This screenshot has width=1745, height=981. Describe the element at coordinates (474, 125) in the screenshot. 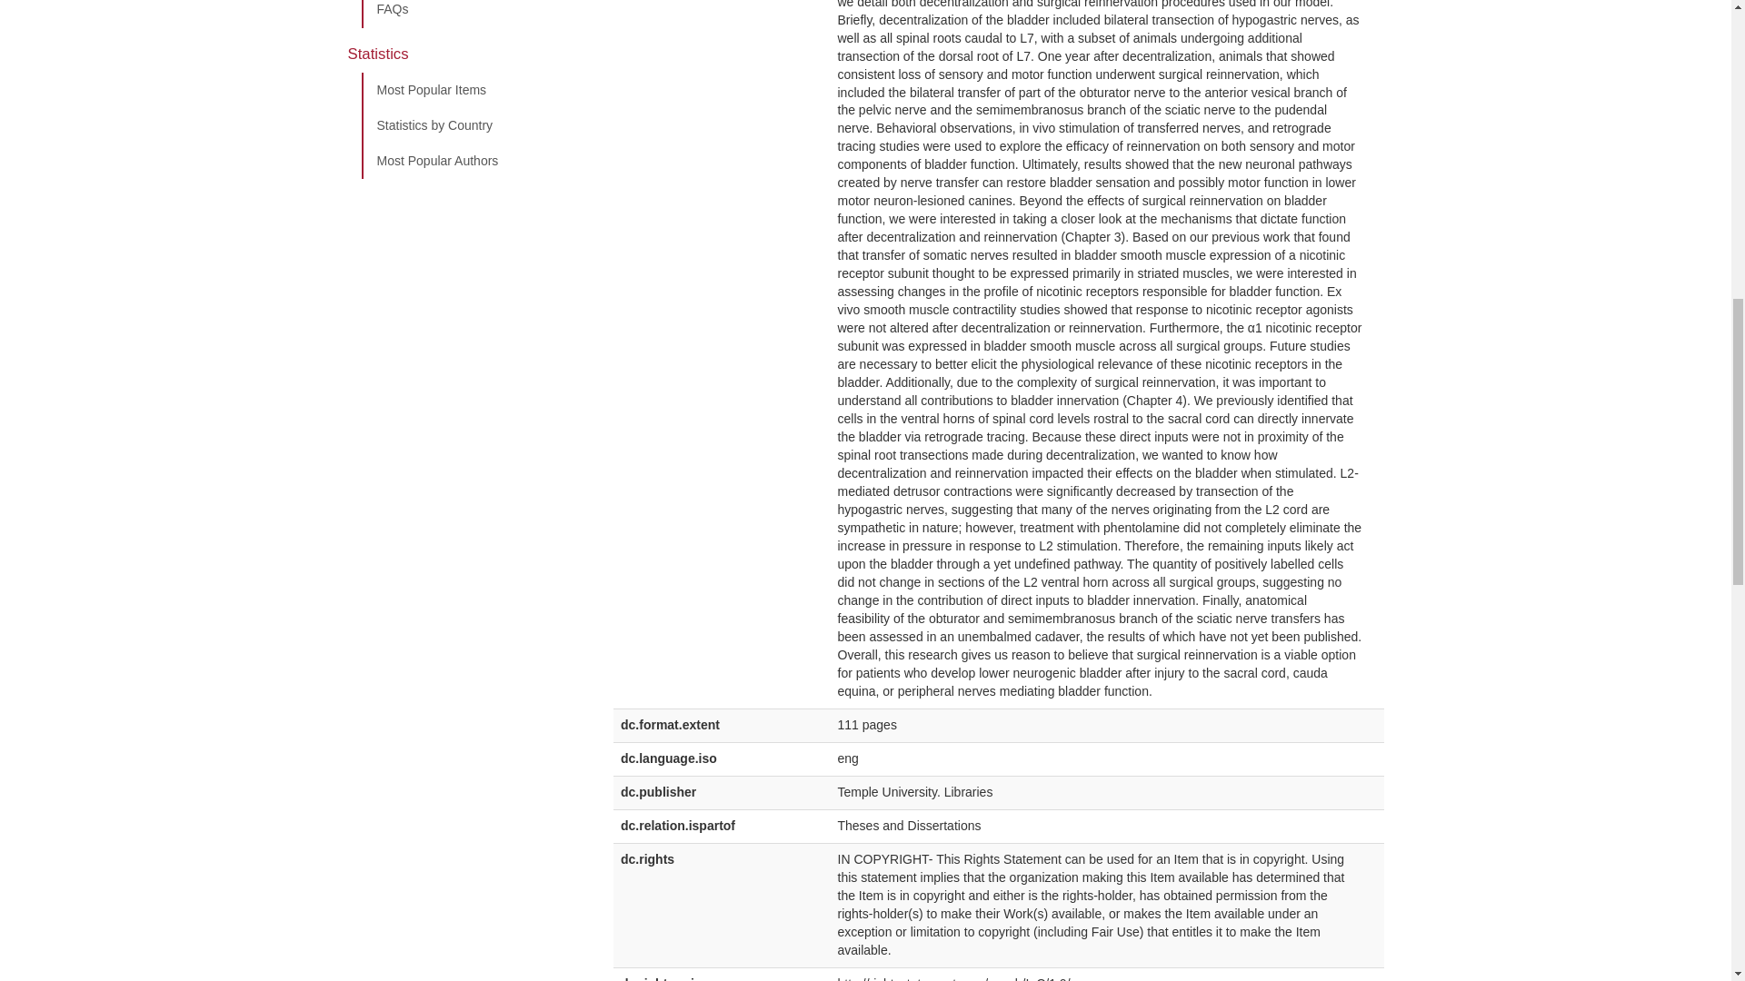

I see `Statistics by Country` at that location.